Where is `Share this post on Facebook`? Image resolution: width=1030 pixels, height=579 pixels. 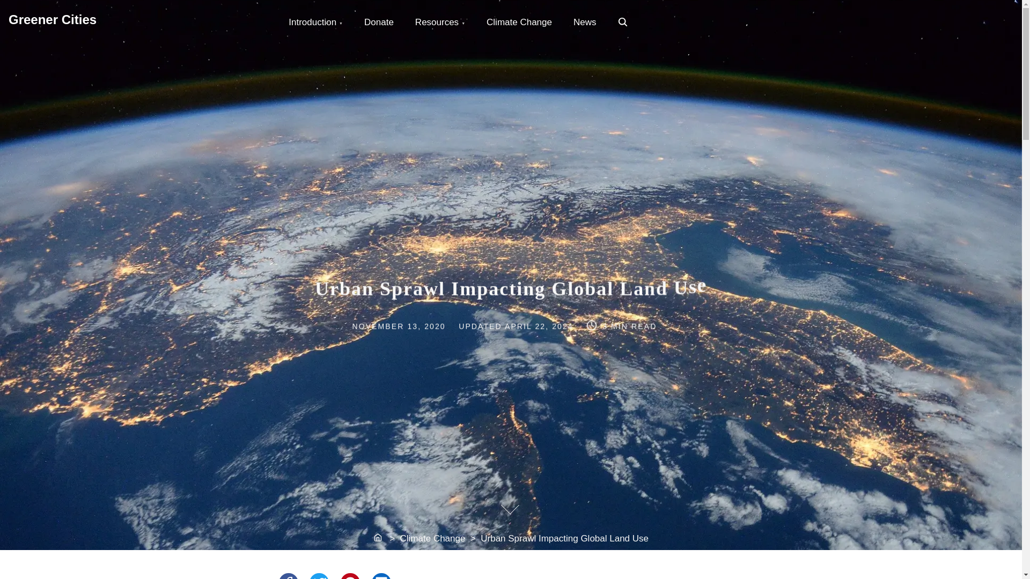 Share this post on Facebook is located at coordinates (539, 325).